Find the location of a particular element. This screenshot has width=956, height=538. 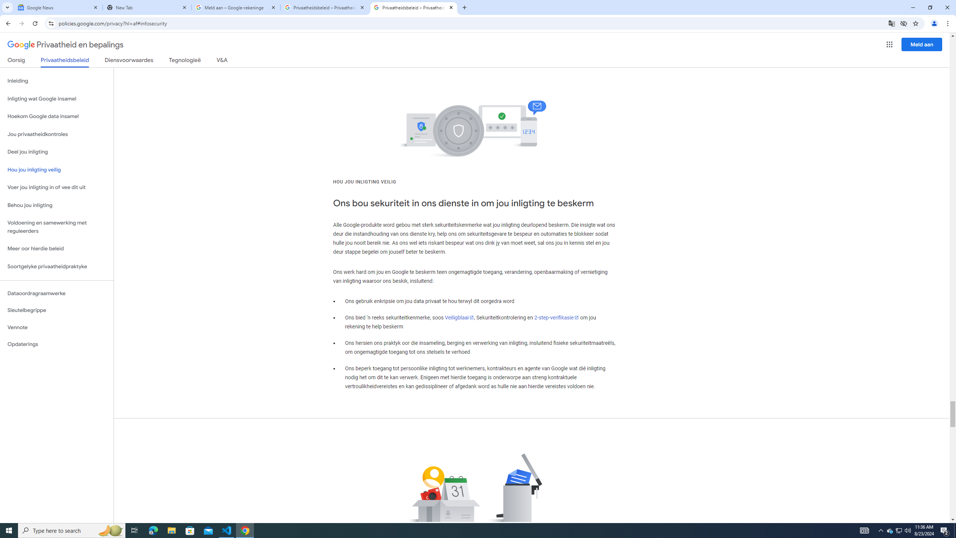

Hou jou inligting veilig is located at coordinates (57, 170).